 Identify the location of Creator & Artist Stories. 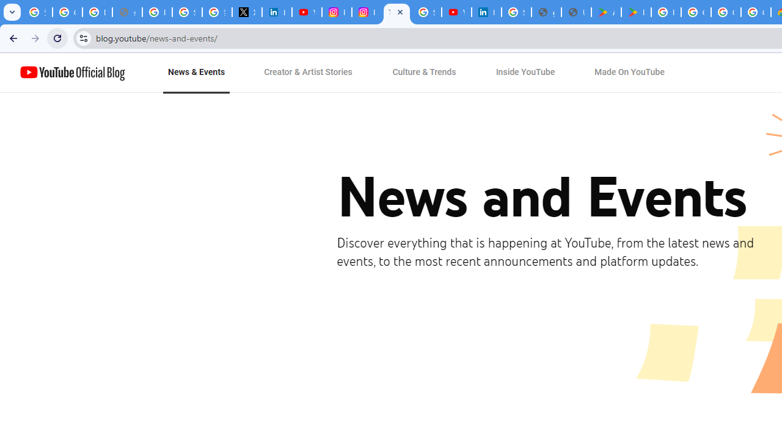
(309, 73).